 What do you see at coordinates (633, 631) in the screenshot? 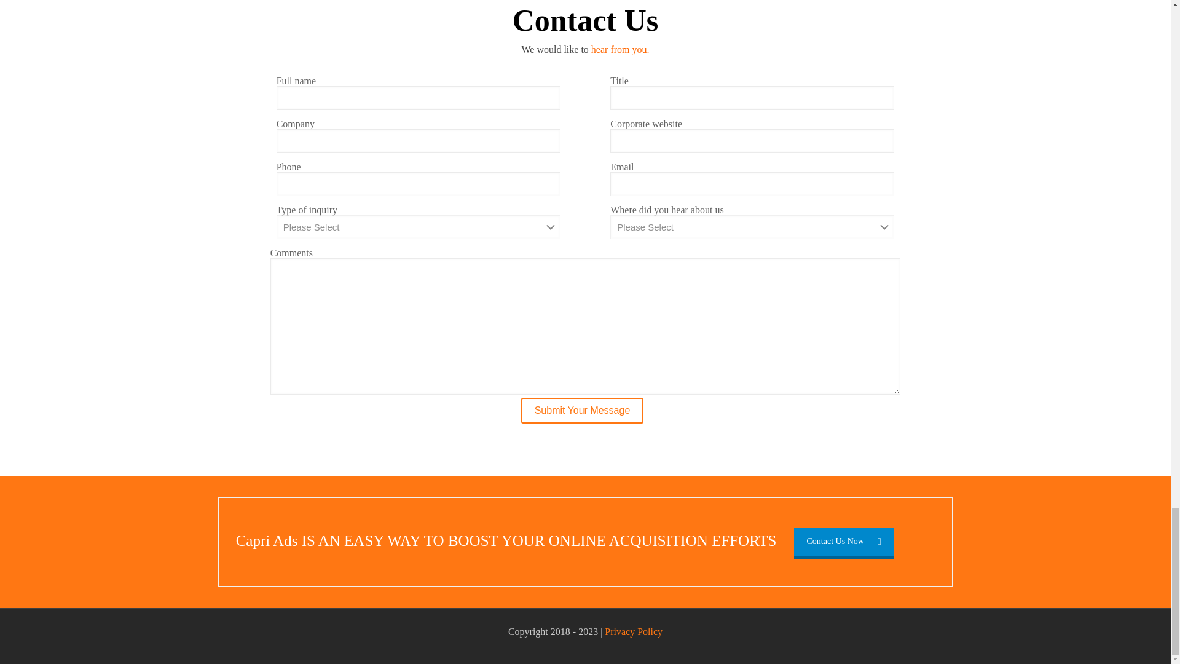
I see `Privacy Policy` at bounding box center [633, 631].